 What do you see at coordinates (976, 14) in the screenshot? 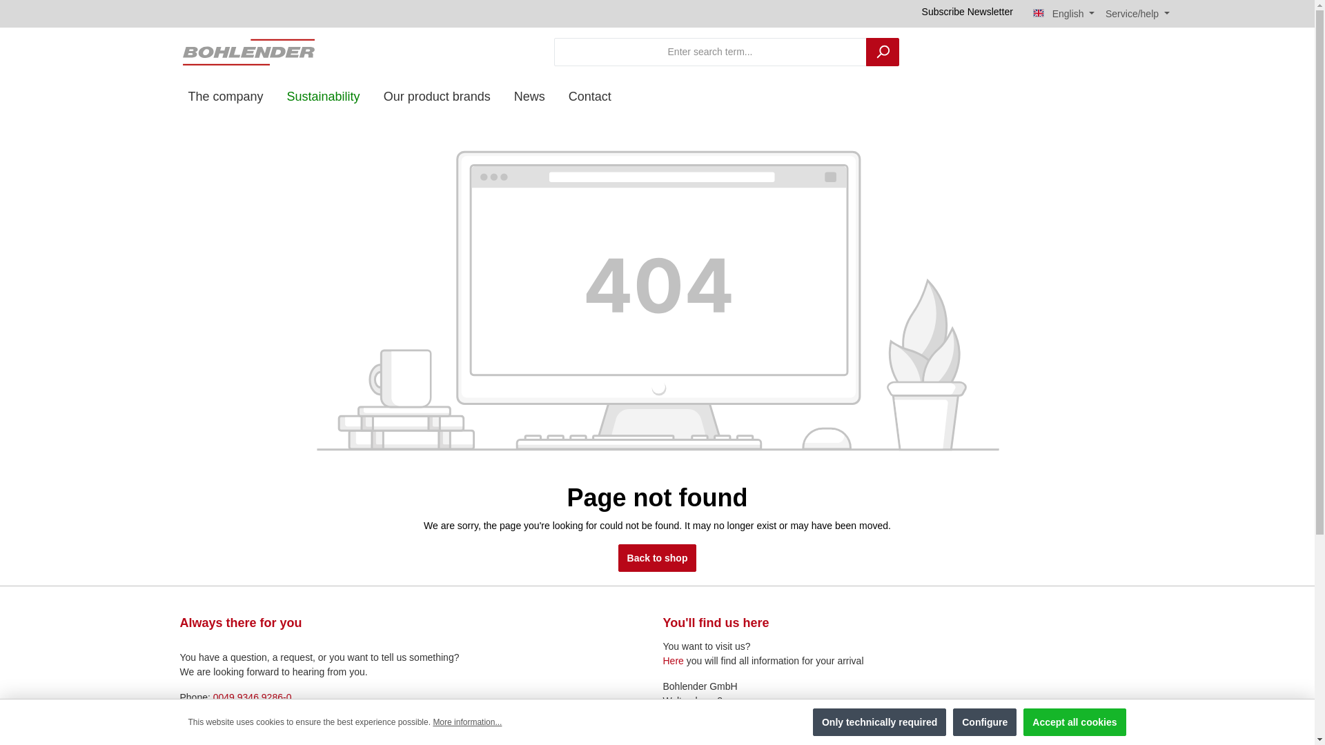
I see `Newsletter abonnieren` at bounding box center [976, 14].